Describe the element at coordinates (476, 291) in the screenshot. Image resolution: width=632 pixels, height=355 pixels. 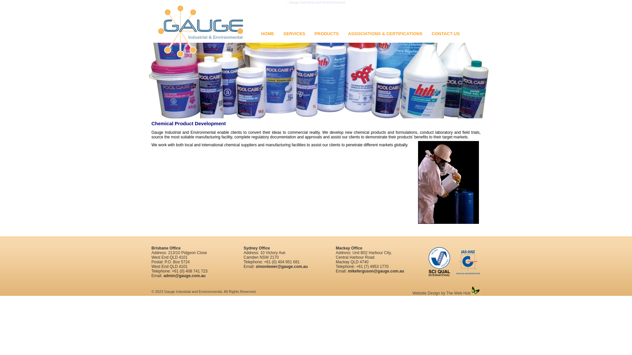
I see `Website Designed and Created by The Web Hub` at that location.